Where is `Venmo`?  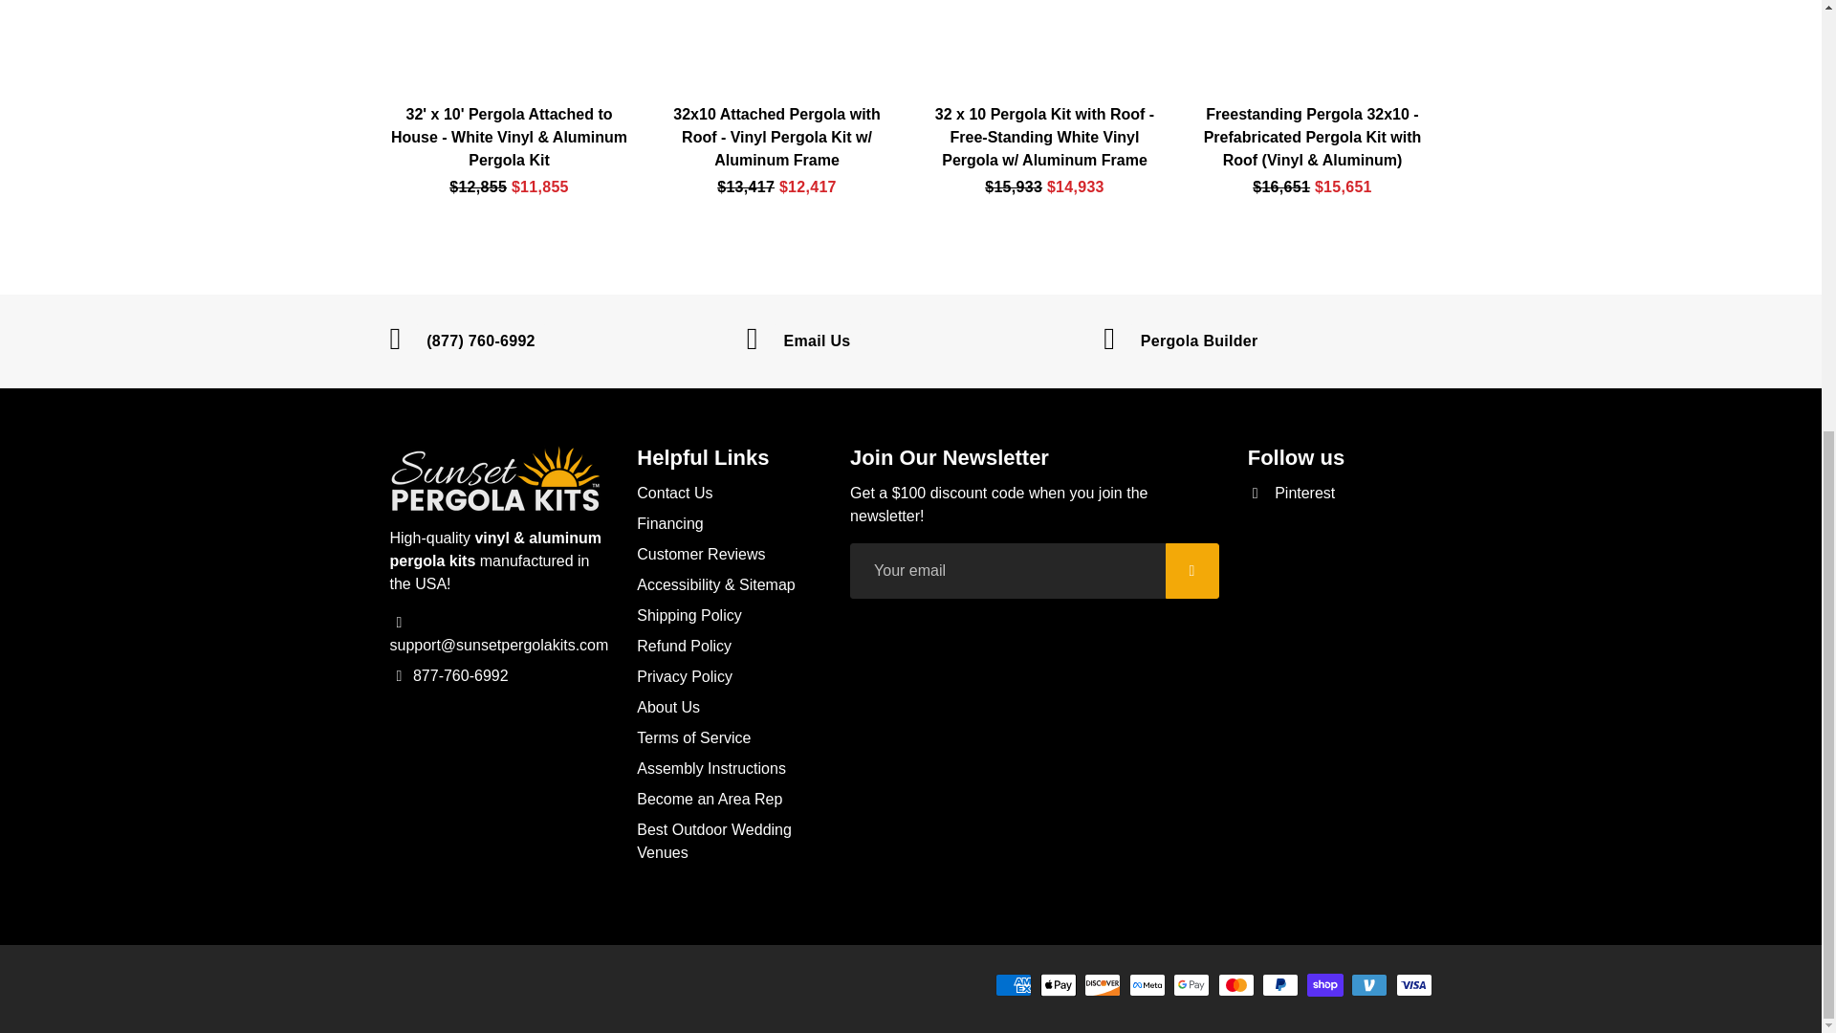 Venmo is located at coordinates (1369, 985).